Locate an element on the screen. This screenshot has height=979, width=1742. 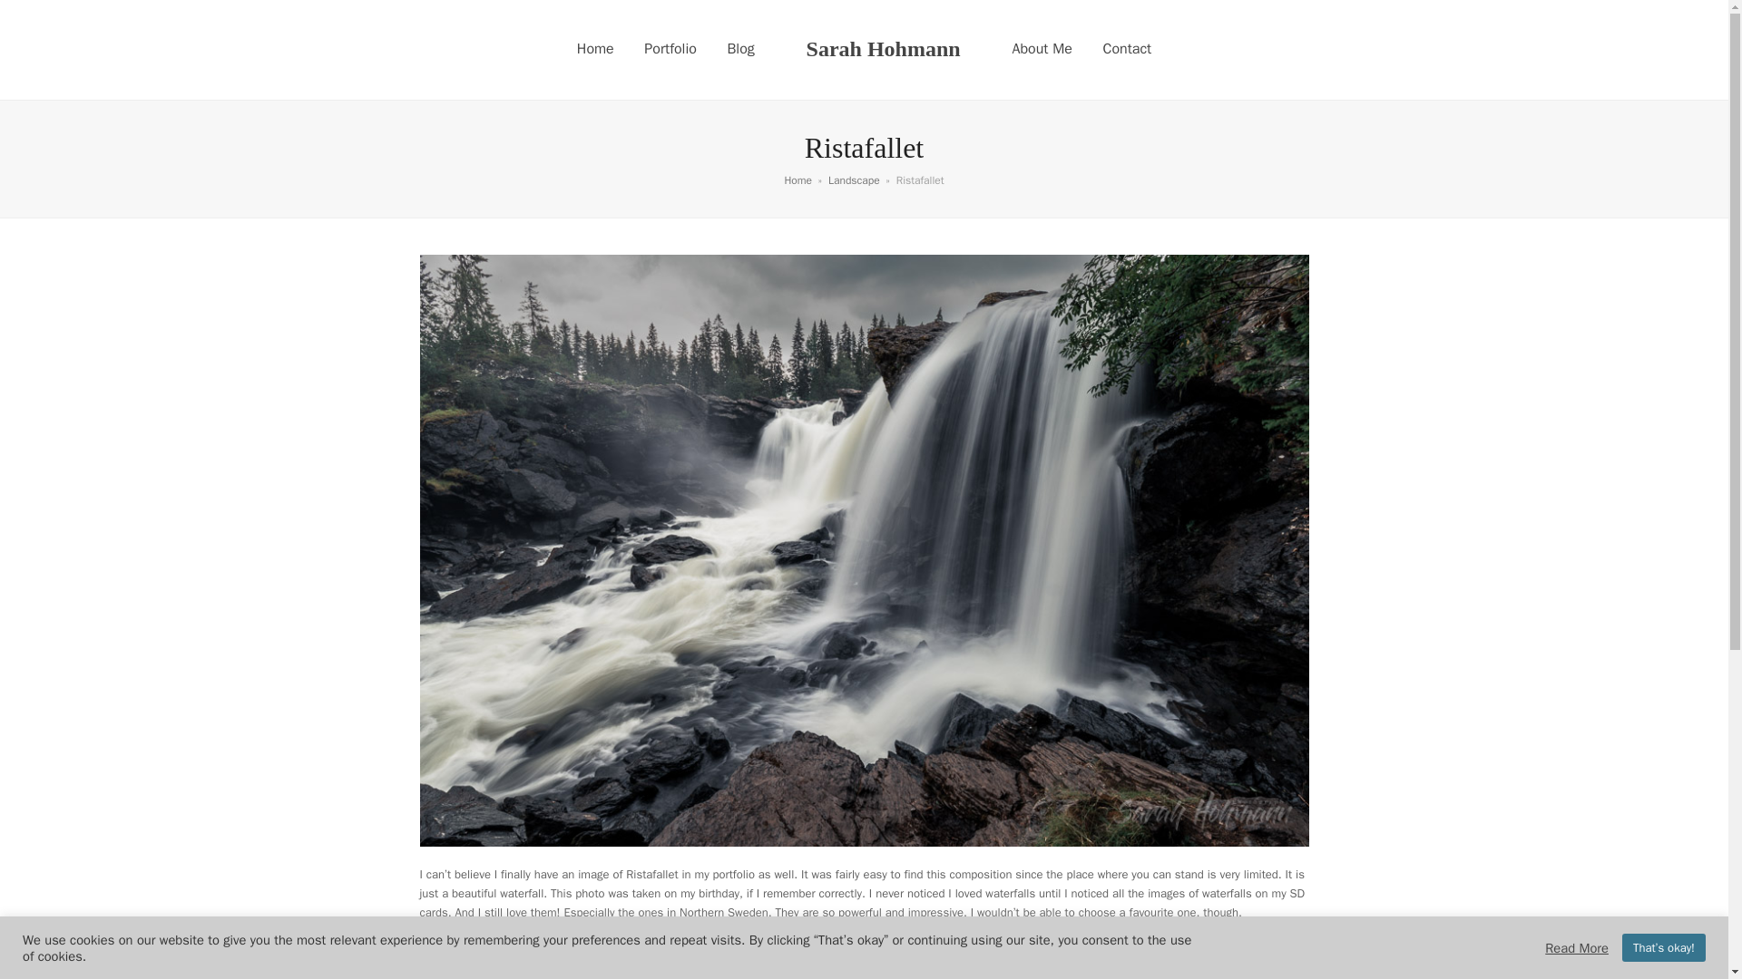
Home is located at coordinates (798, 180).